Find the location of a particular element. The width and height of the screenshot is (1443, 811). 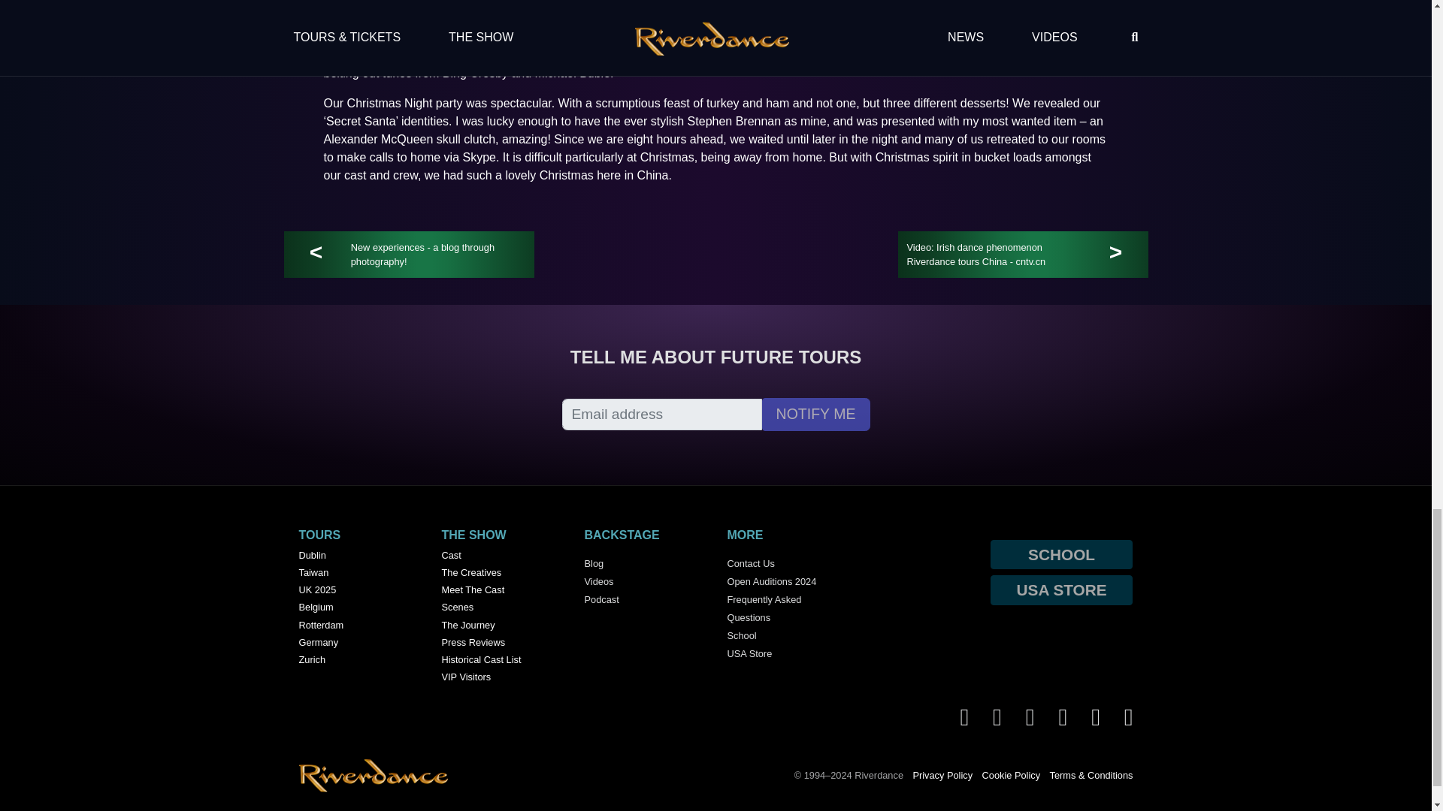

THE SHOW is located at coordinates (473, 535).